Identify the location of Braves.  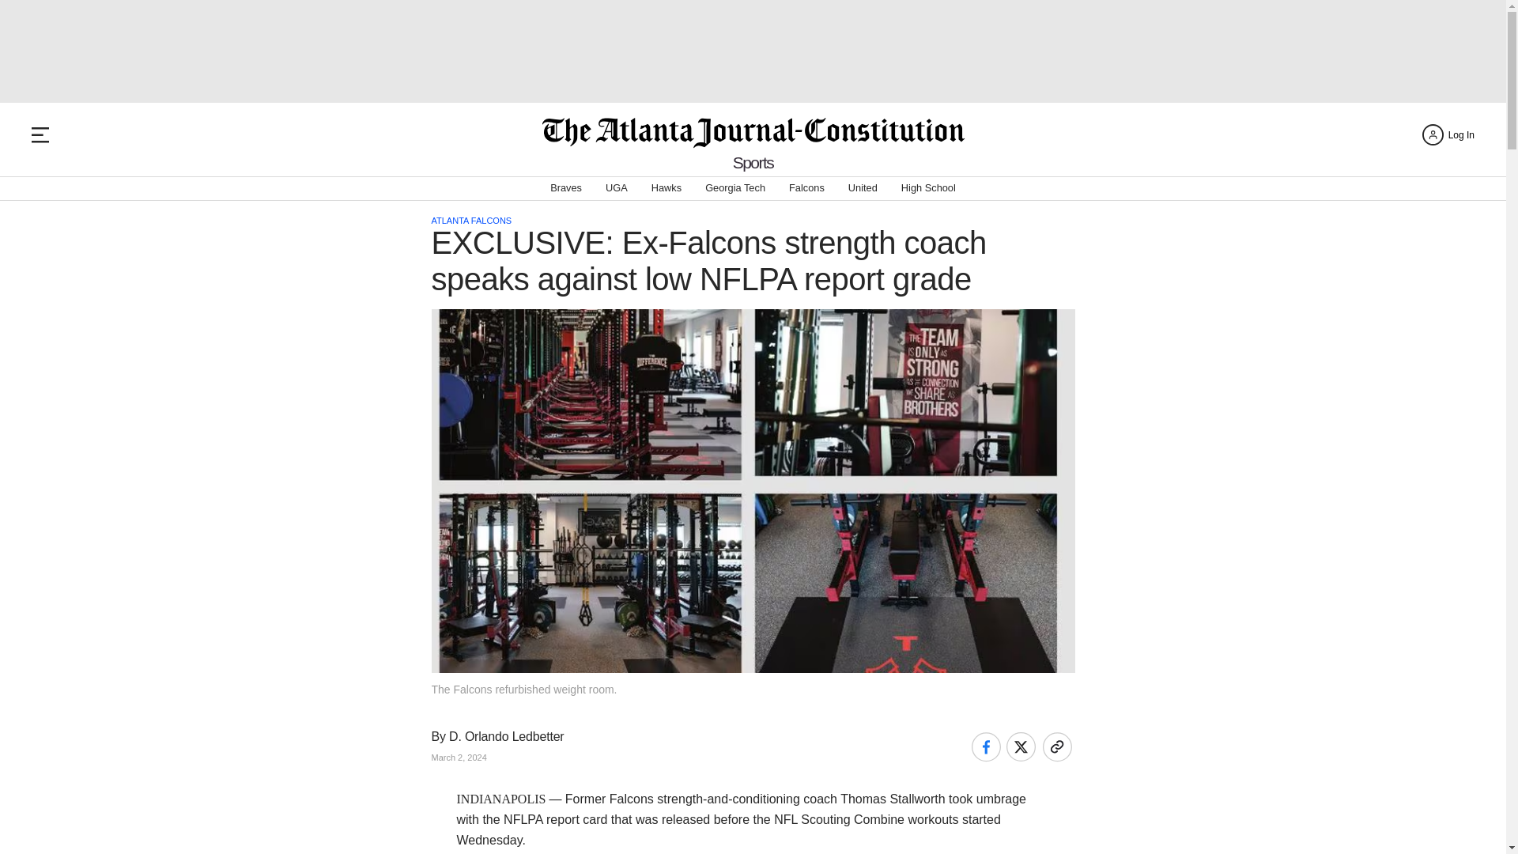
(565, 188).